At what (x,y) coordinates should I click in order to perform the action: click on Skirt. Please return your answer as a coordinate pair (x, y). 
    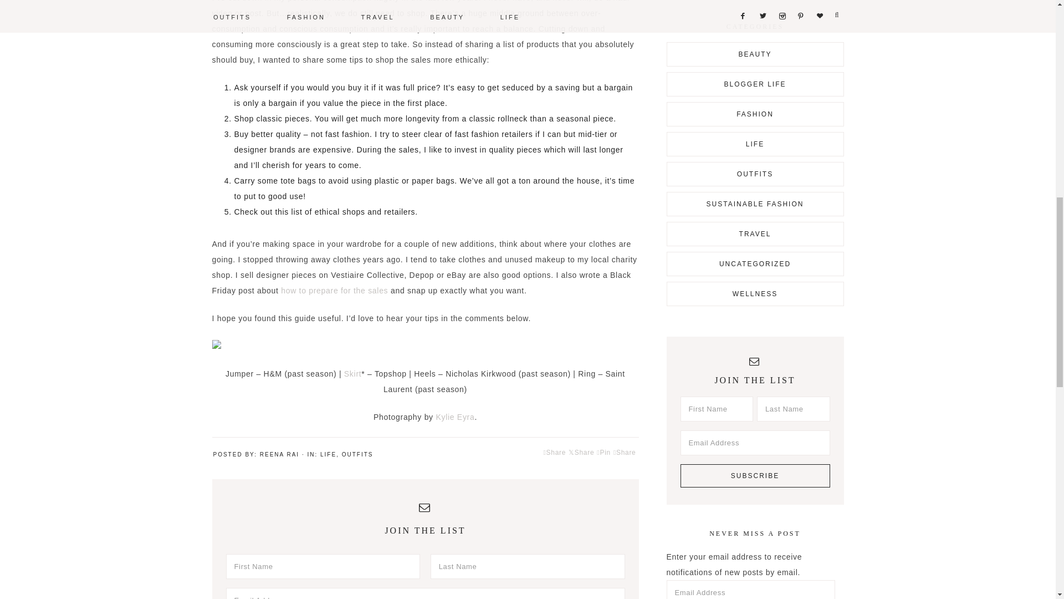
    Looking at the image, I should click on (352, 374).